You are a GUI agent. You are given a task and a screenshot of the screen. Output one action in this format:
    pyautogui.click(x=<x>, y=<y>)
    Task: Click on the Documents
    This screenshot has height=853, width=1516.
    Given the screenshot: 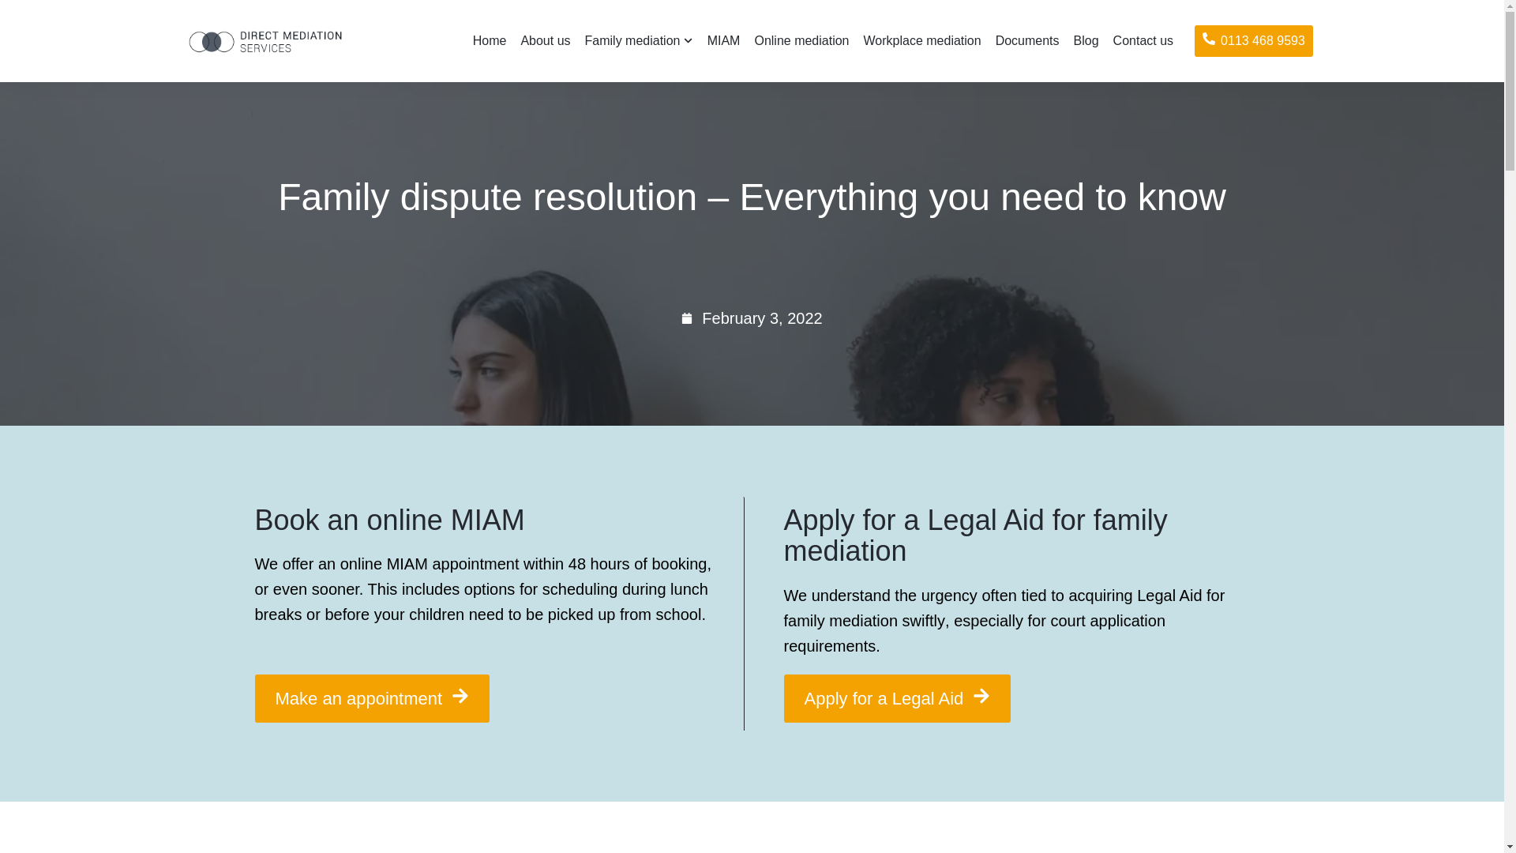 What is the action you would take?
    pyautogui.click(x=1027, y=41)
    